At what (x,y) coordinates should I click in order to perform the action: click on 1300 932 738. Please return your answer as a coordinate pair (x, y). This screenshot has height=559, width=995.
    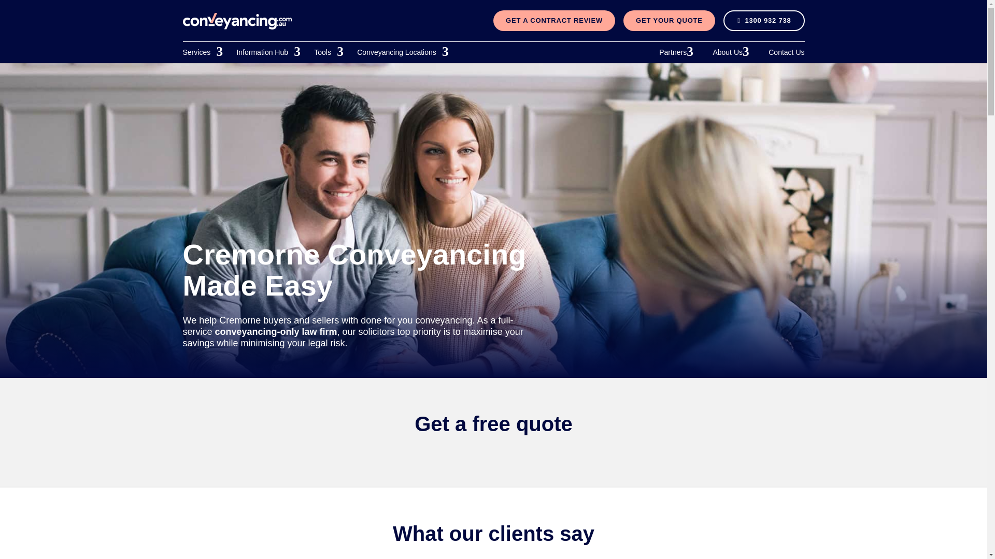
    Looking at the image, I should click on (764, 21).